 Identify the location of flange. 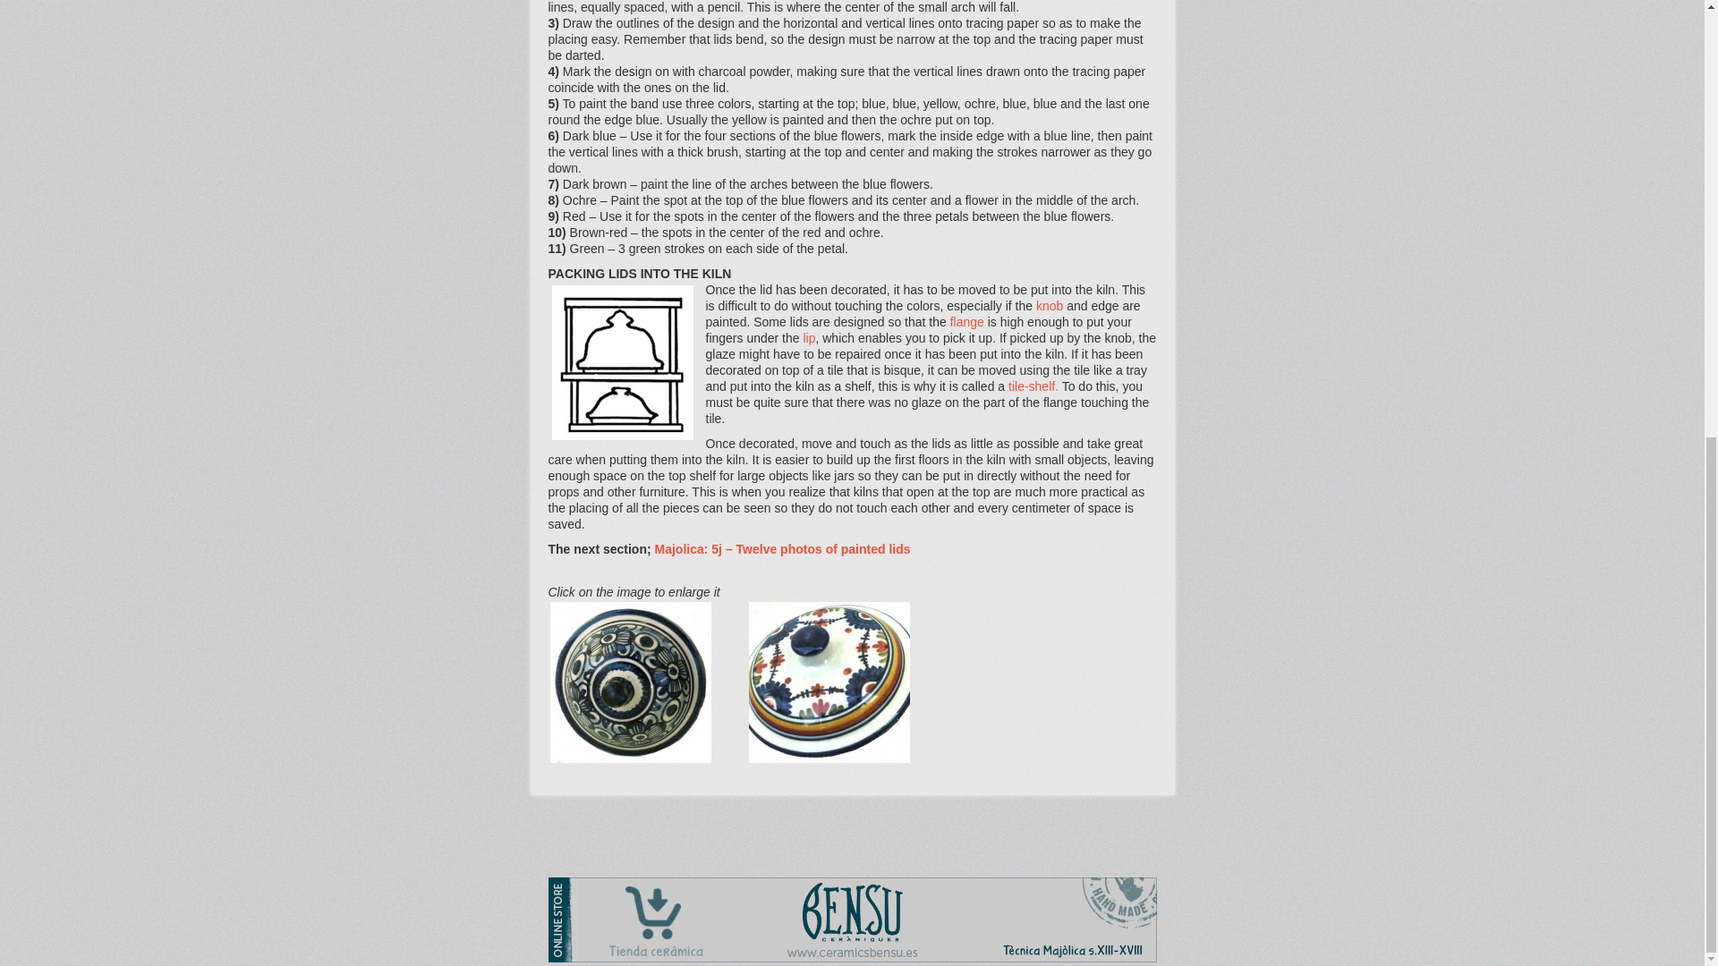
(968, 322).